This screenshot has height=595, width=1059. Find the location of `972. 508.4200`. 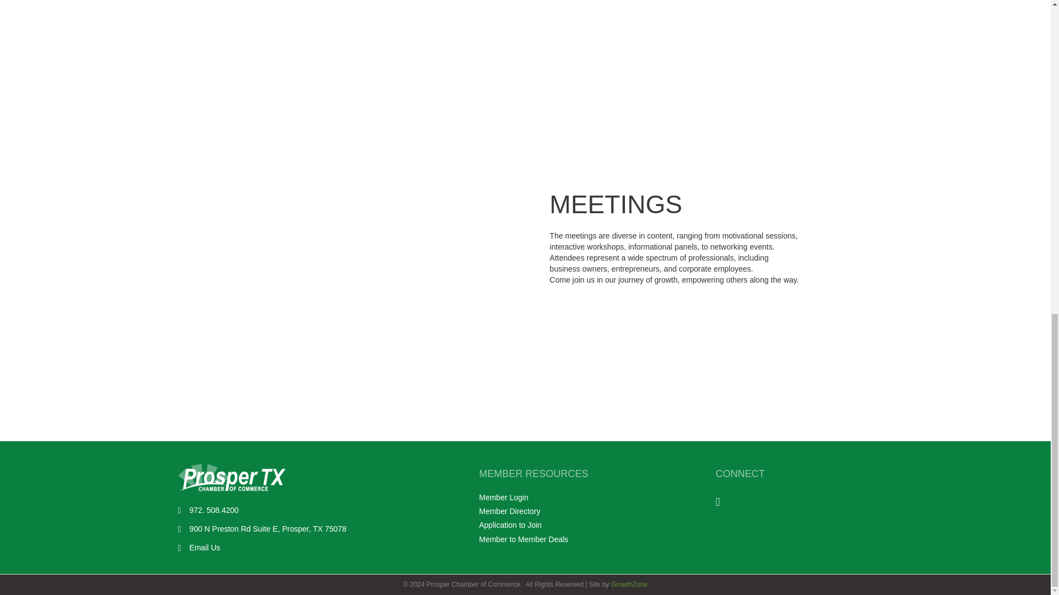

972. 508.4200 is located at coordinates (214, 510).